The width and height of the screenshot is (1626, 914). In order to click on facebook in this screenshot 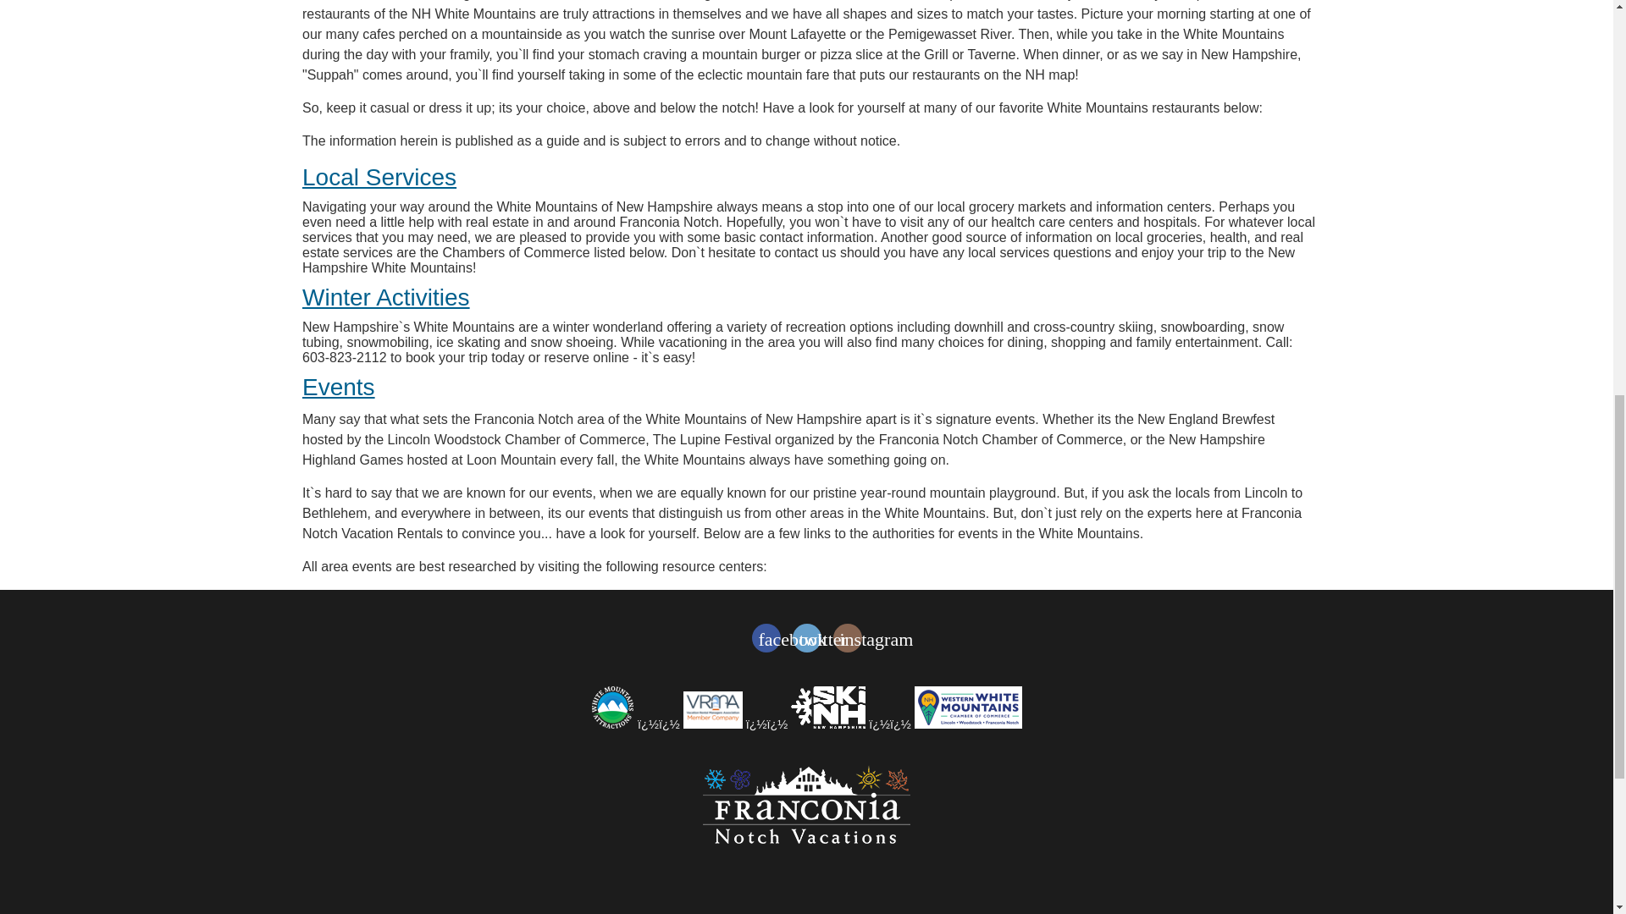, I will do `click(766, 638)`.